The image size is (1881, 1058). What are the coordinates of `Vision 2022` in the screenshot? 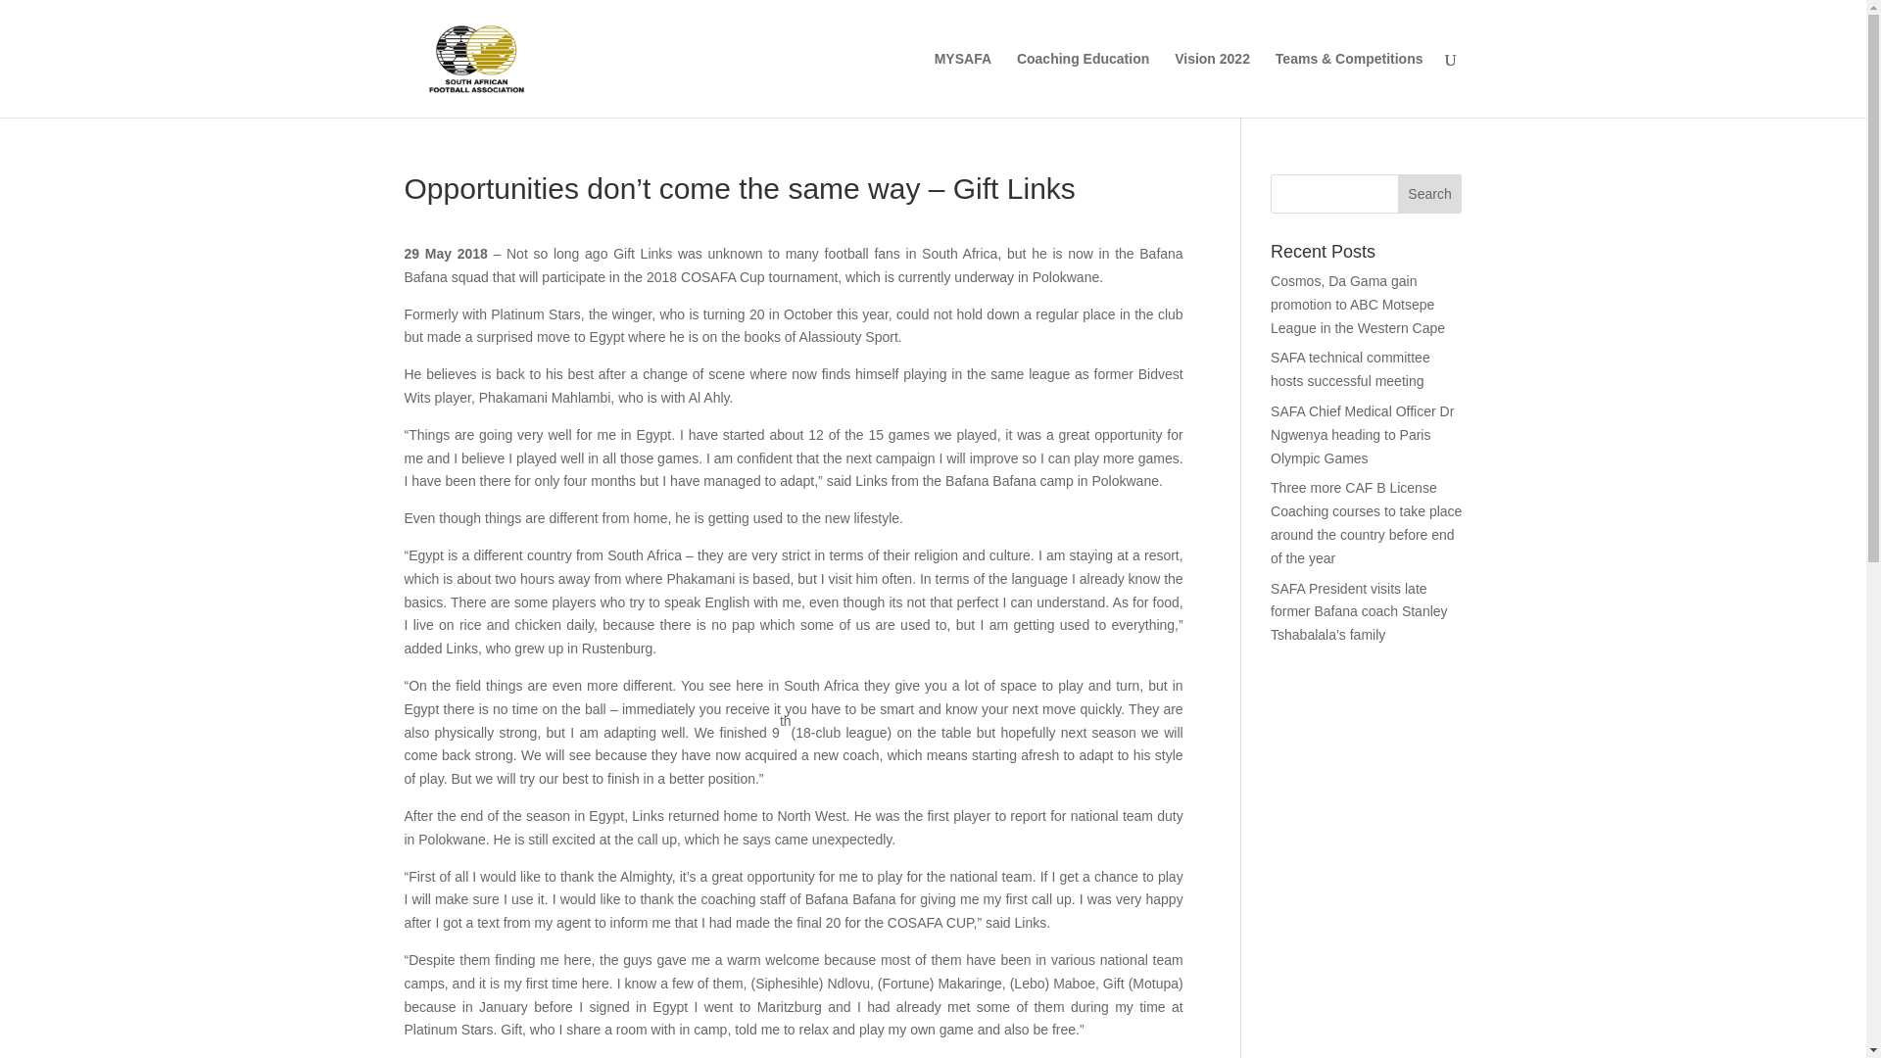 It's located at (1212, 84).